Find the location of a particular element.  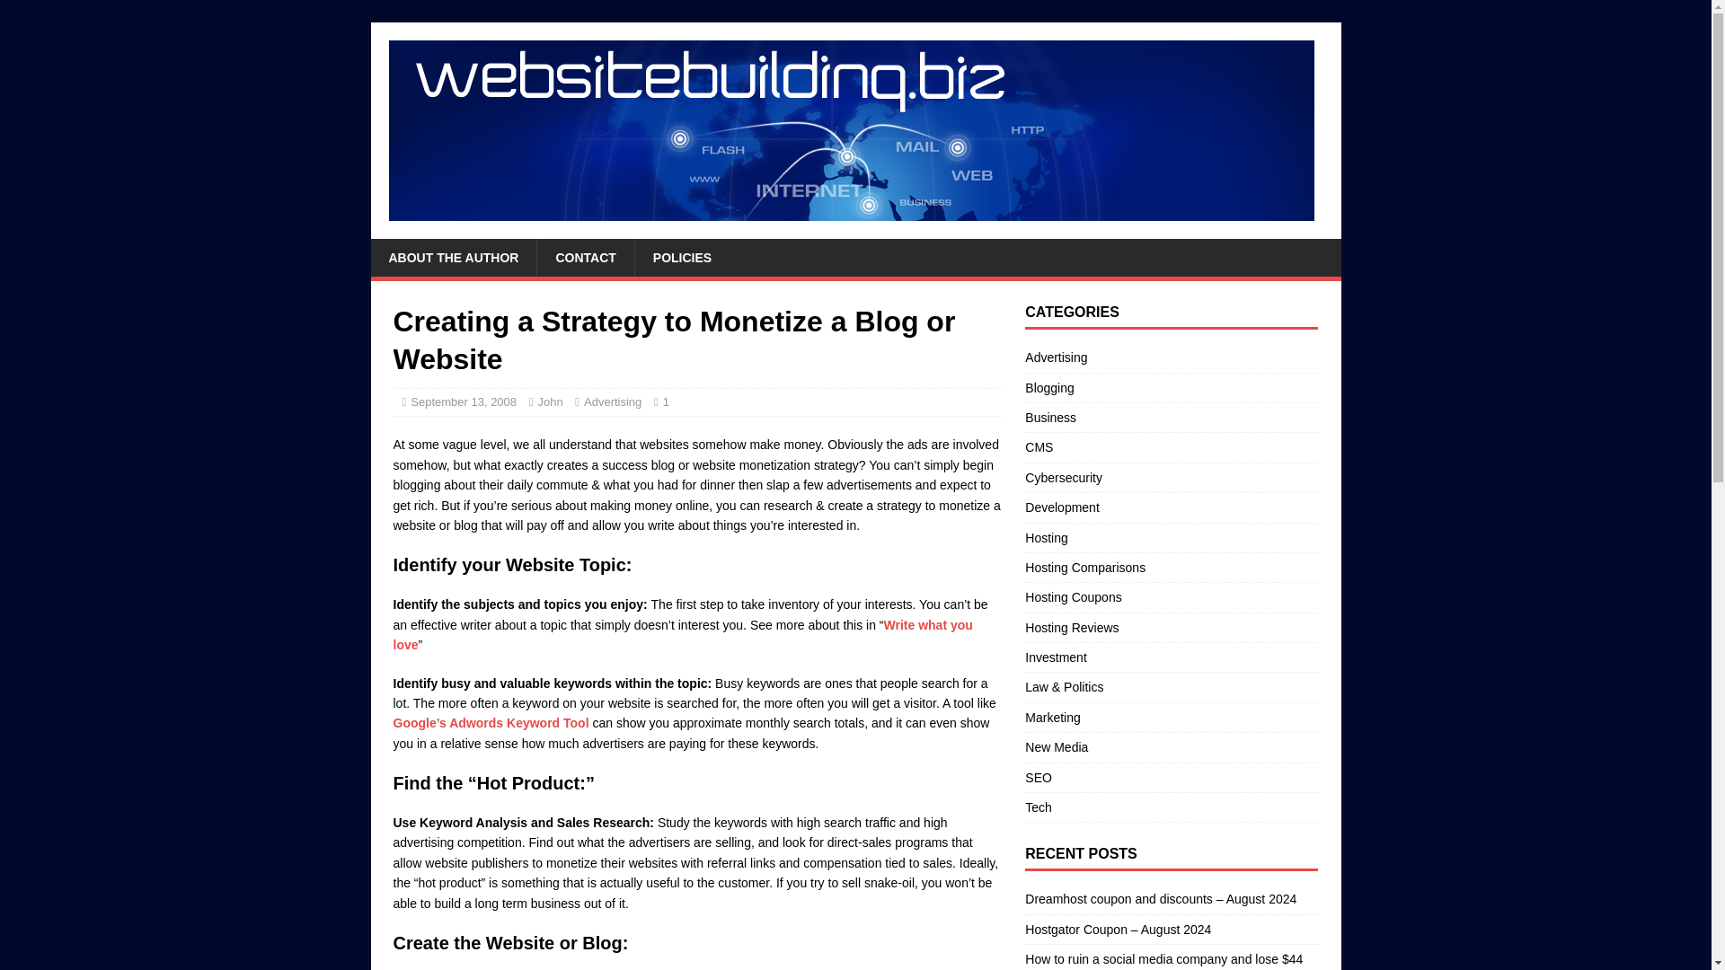

Advertising is located at coordinates (1171, 359).